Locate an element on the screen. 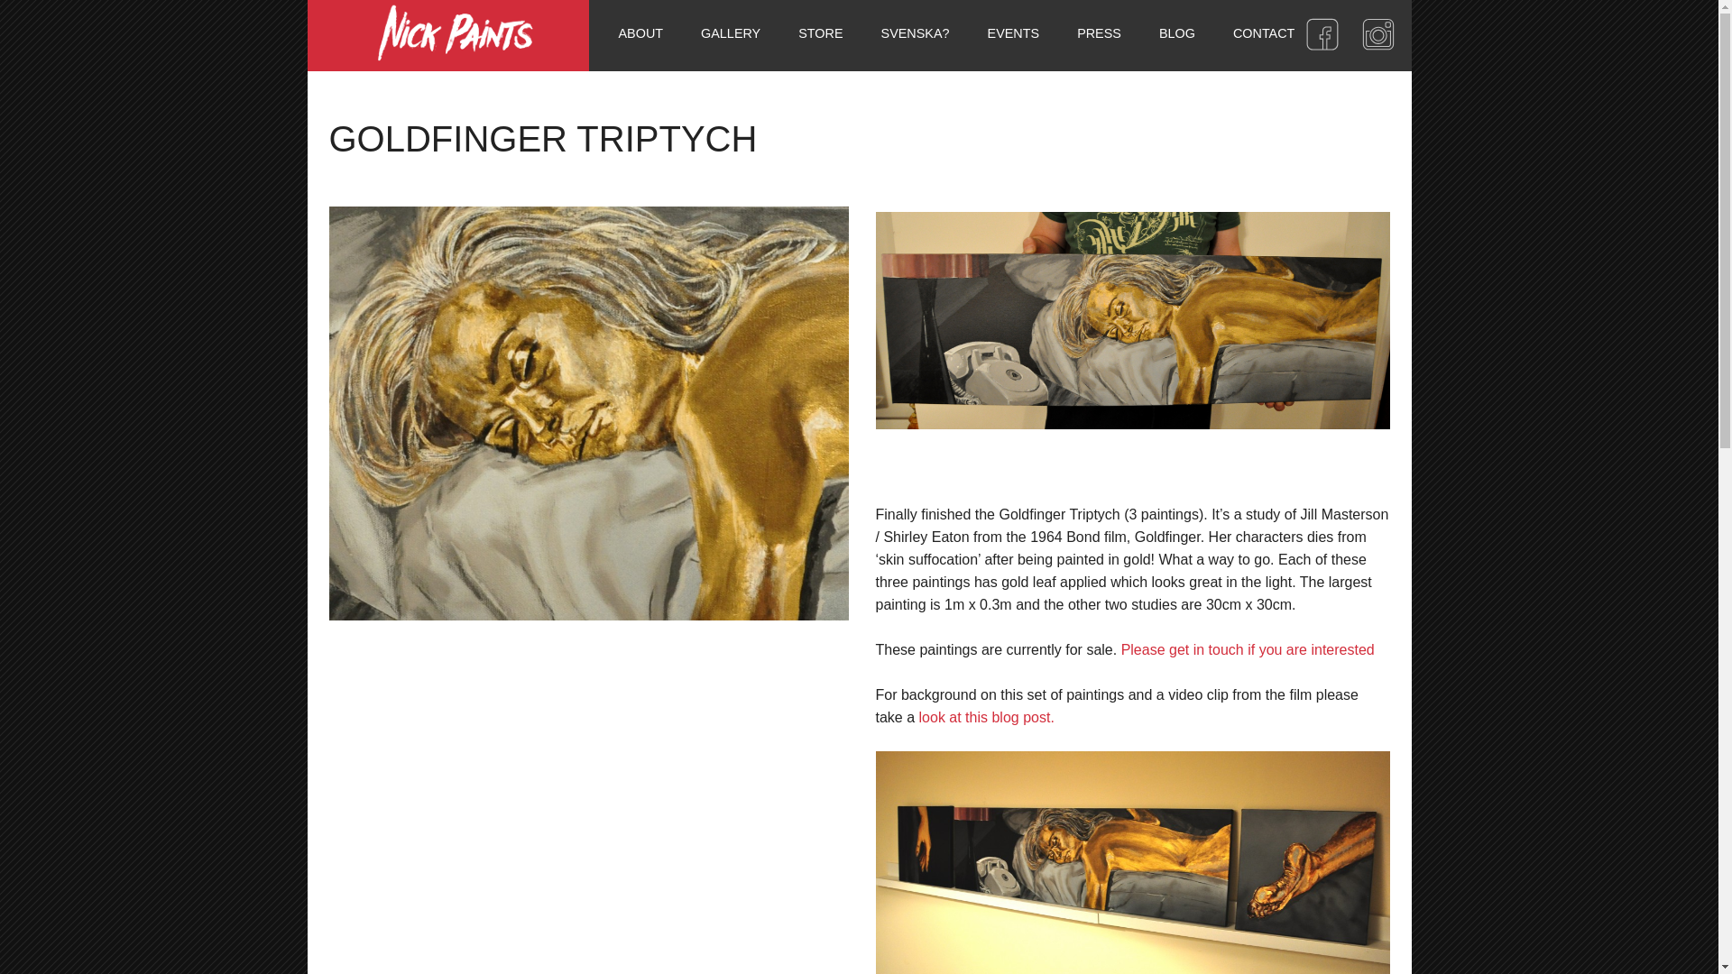 The width and height of the screenshot is (1732, 974). EVENTS is located at coordinates (1013, 33).